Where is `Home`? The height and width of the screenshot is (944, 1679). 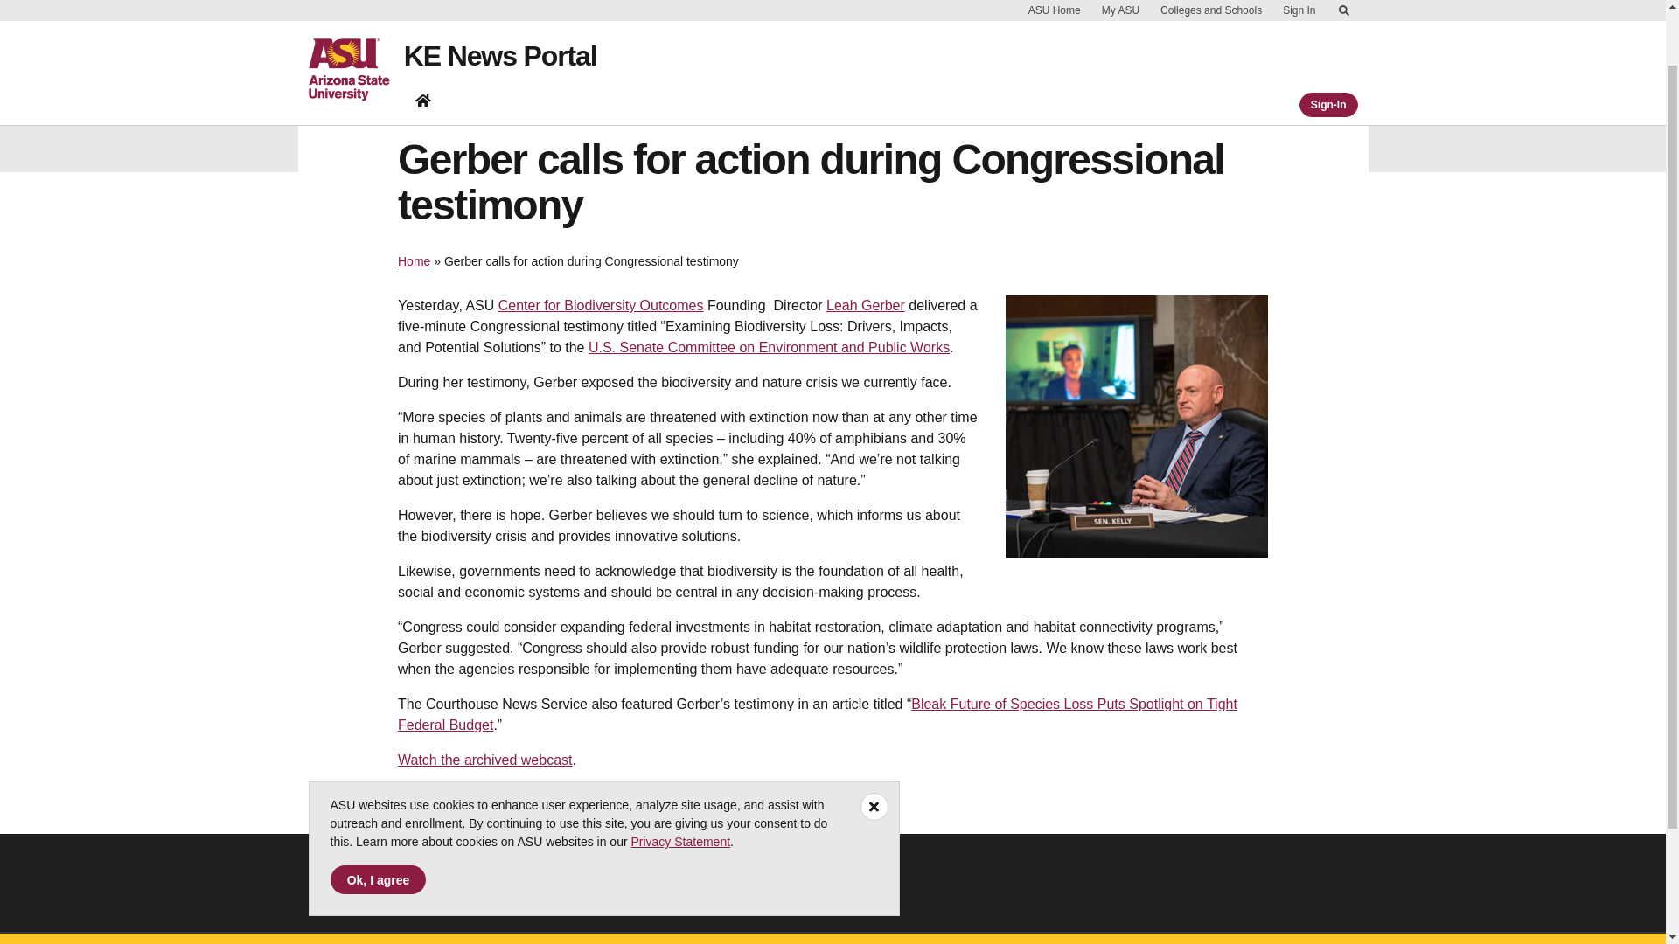 Home is located at coordinates (414, 260).